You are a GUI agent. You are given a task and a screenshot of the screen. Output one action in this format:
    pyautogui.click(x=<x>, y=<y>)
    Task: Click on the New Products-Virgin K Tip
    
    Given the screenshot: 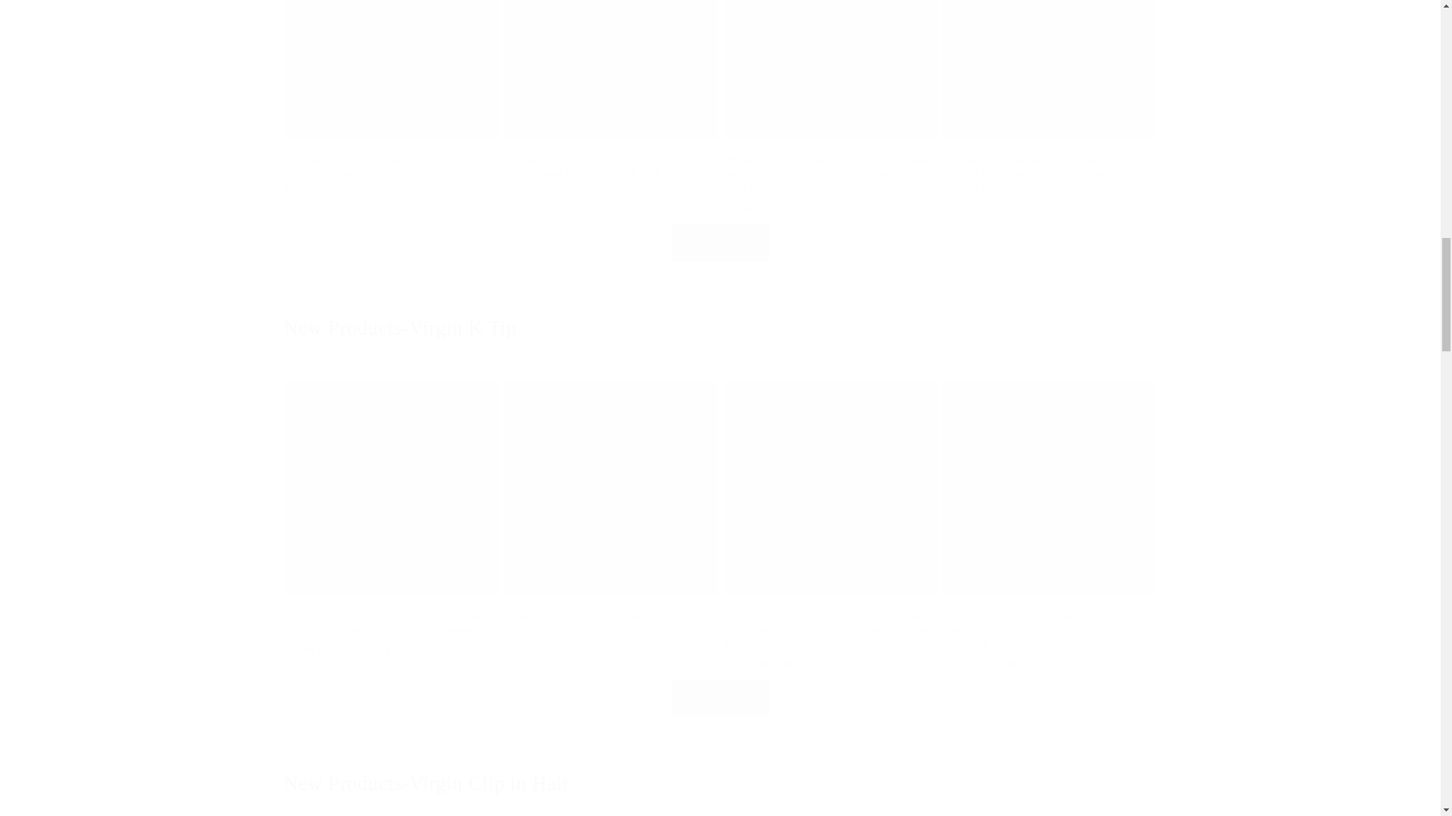 What is the action you would take?
    pyautogui.click(x=720, y=328)
    